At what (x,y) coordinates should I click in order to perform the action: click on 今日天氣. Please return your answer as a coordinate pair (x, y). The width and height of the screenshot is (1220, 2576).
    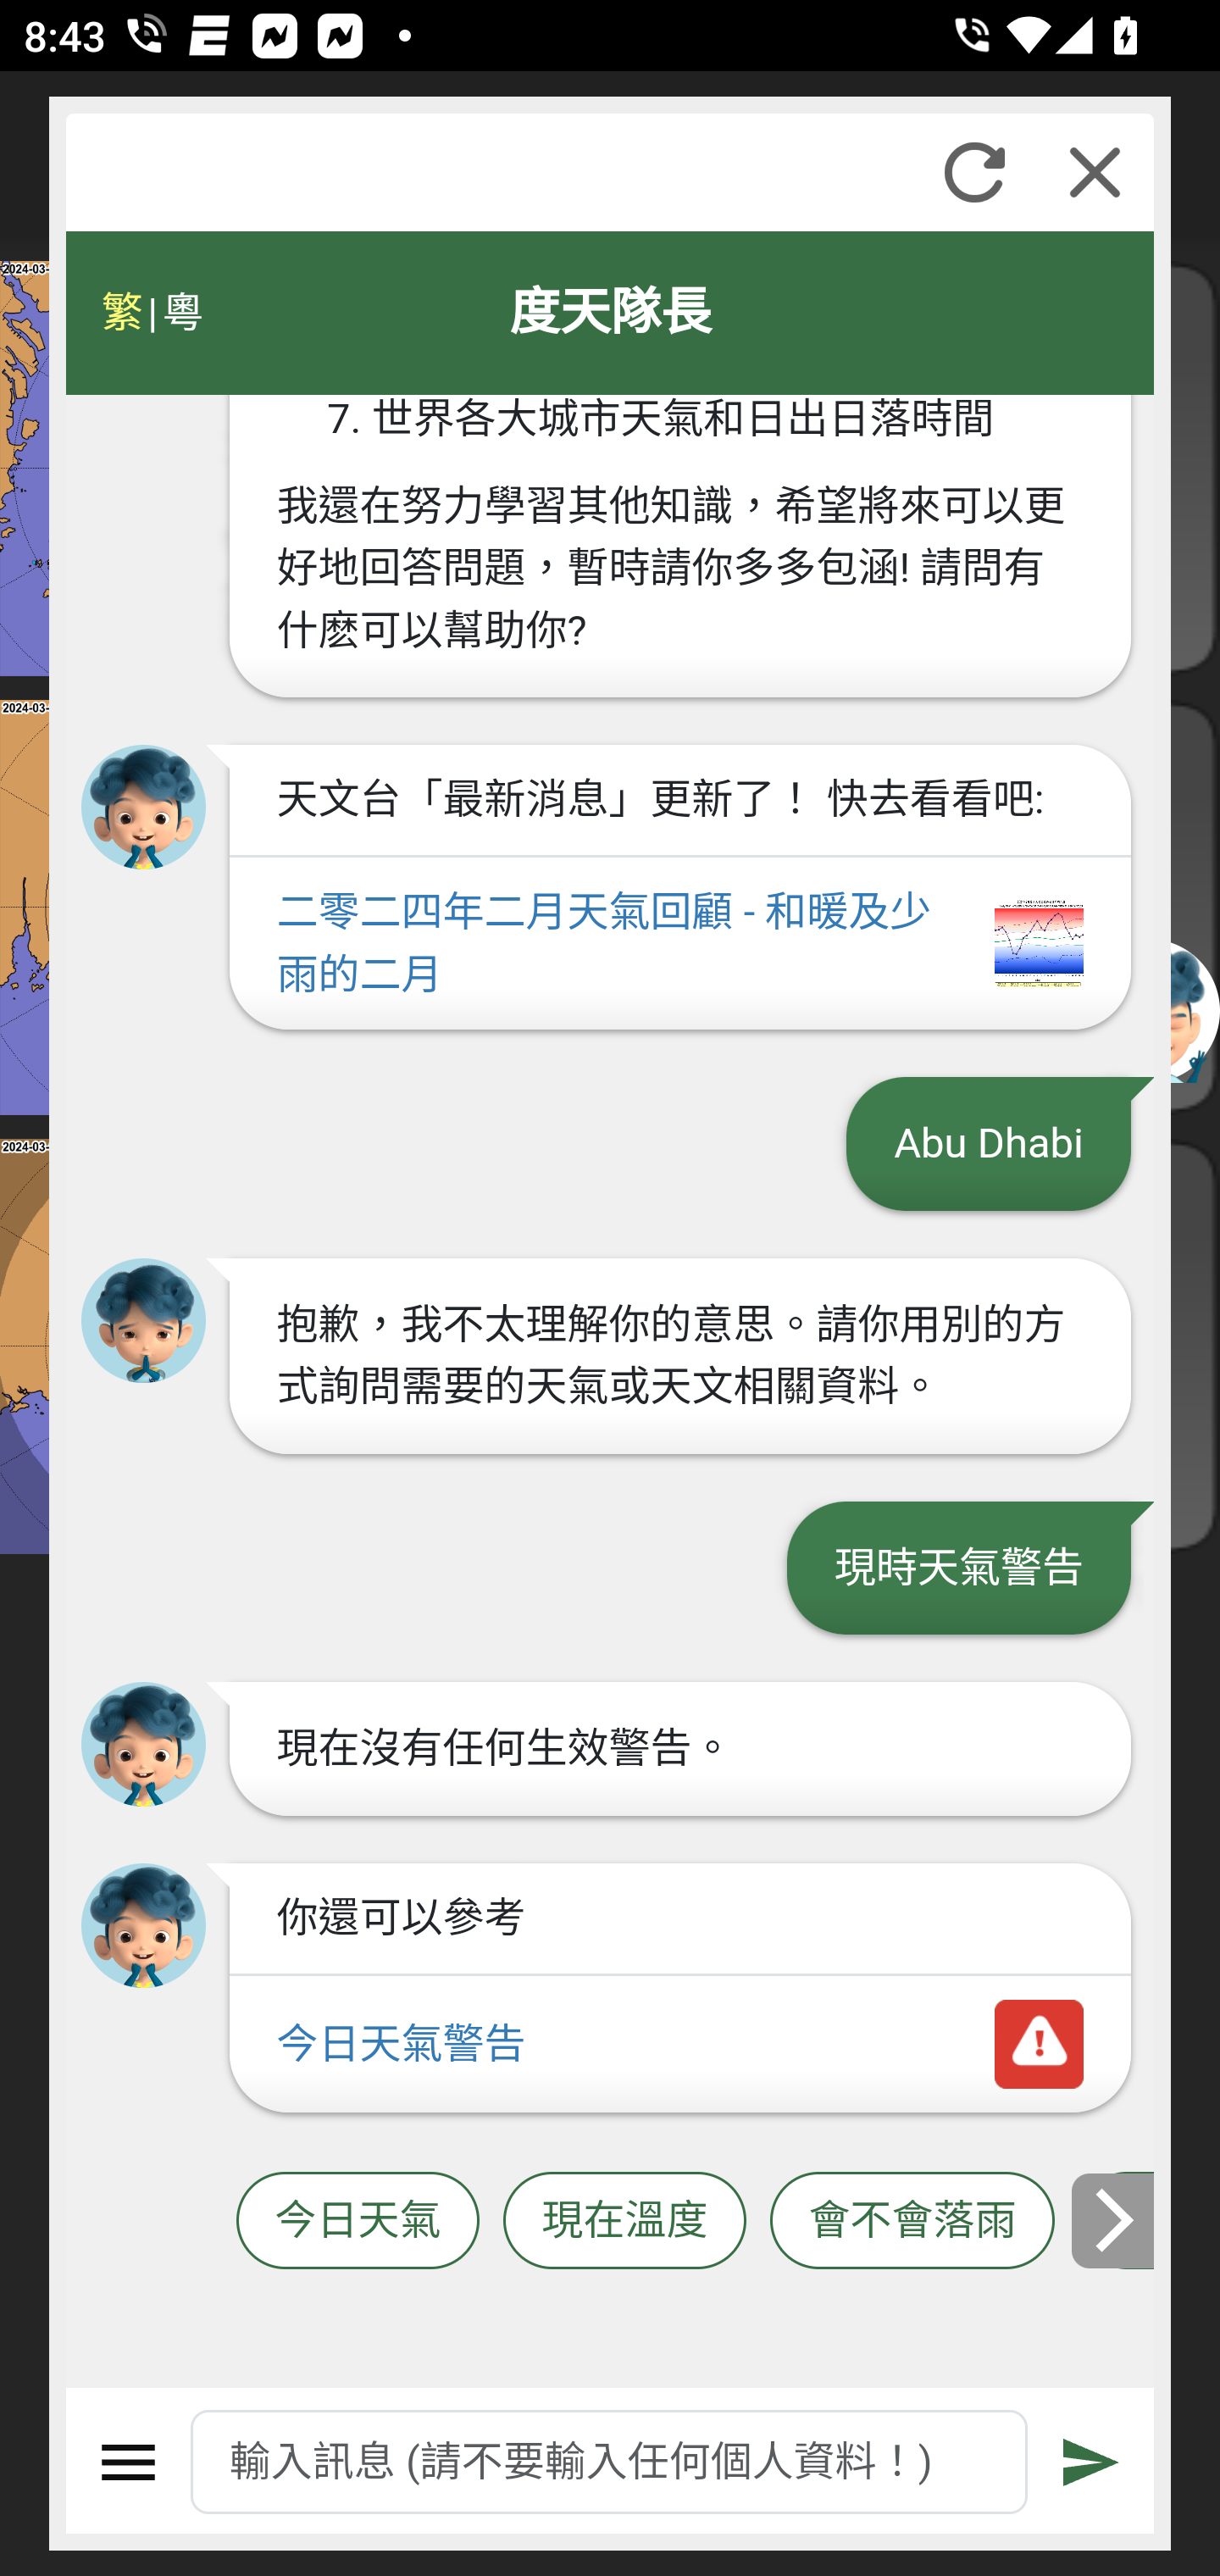
    Looking at the image, I should click on (358, 2222).